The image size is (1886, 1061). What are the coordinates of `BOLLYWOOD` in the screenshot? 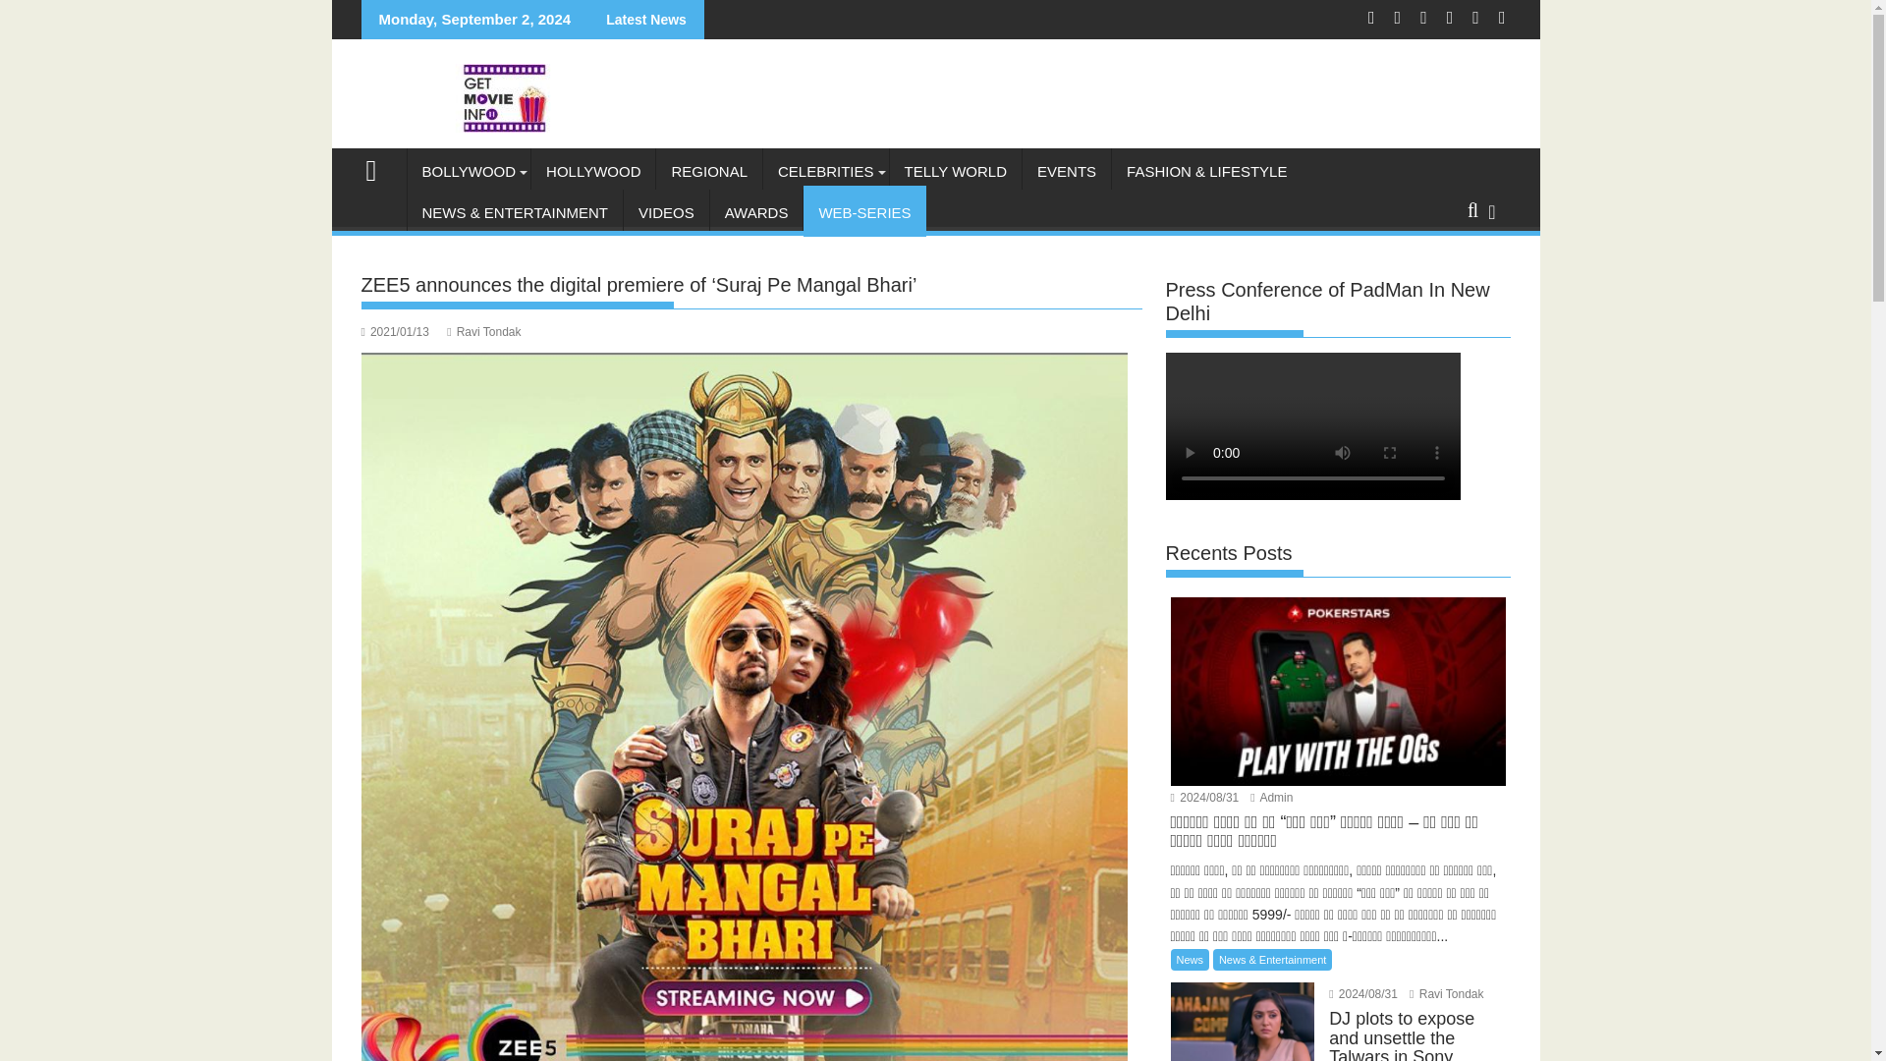 It's located at (468, 171).